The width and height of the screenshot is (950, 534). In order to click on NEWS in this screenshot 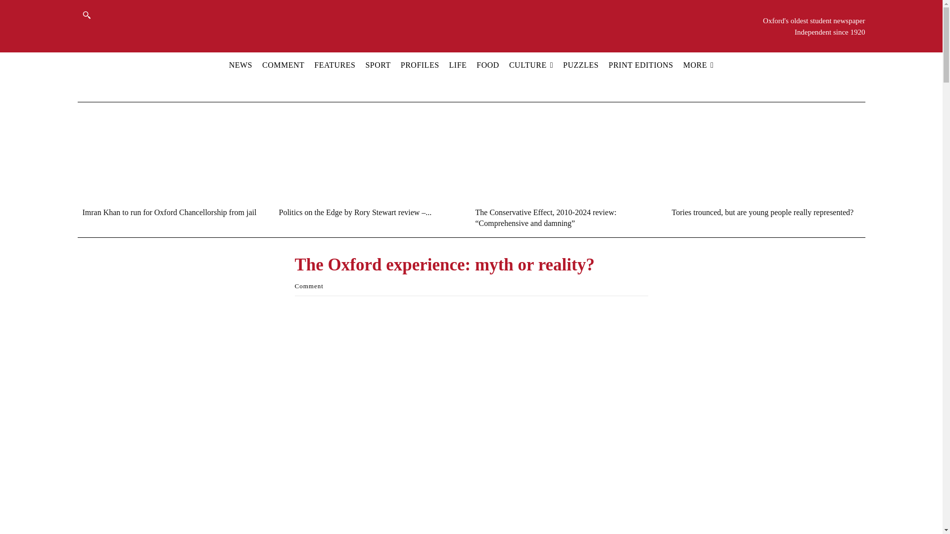, I will do `click(240, 65)`.